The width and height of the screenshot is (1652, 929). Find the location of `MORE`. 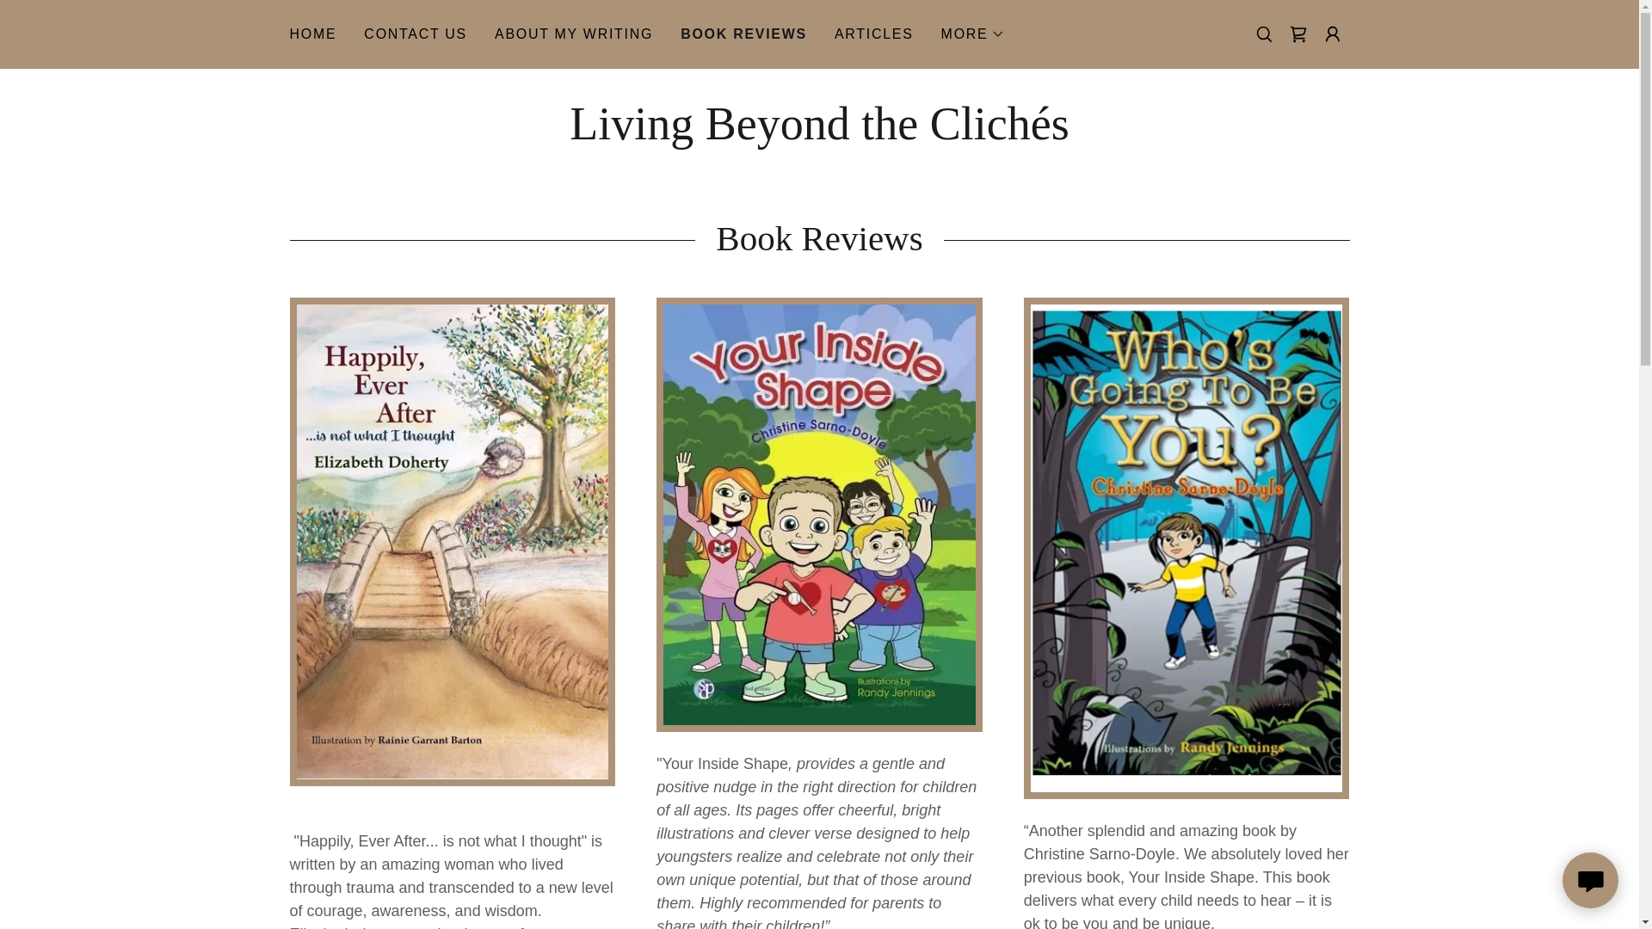

MORE is located at coordinates (974, 34).